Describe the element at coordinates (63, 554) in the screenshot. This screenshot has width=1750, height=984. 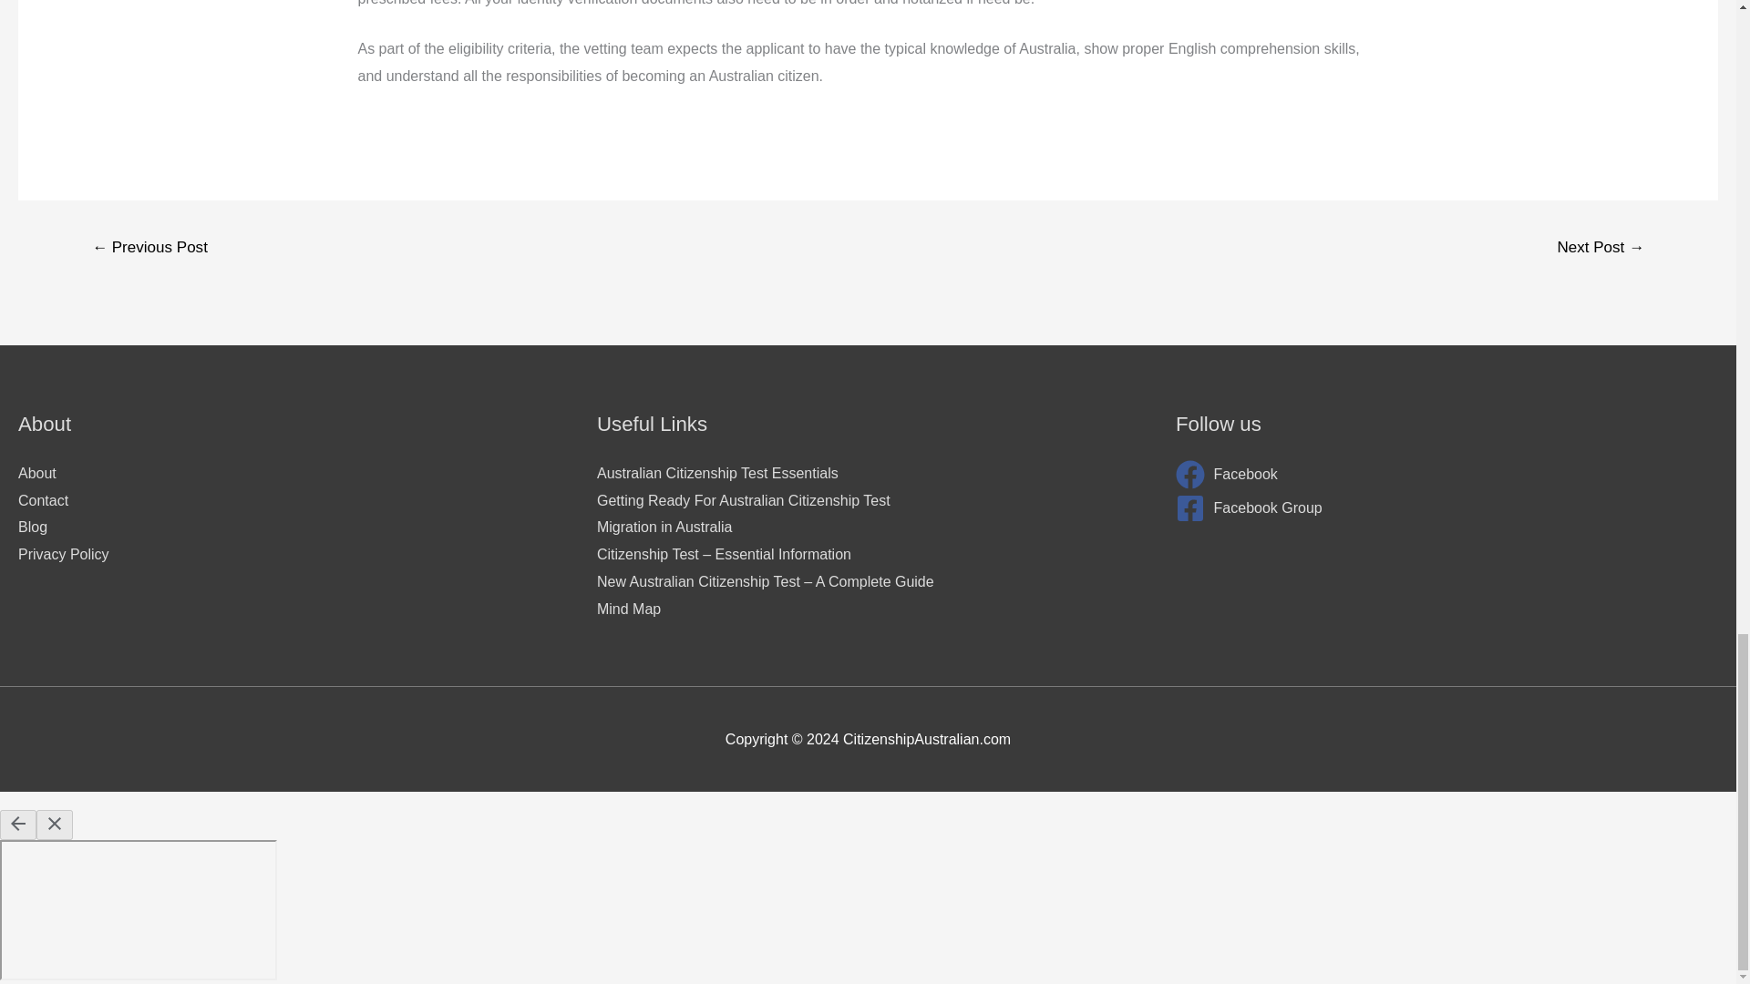
I see `Privacy Policy` at that location.